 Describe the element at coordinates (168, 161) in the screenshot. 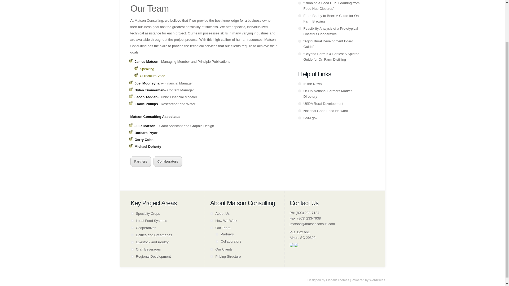

I see `Collaborators` at that location.